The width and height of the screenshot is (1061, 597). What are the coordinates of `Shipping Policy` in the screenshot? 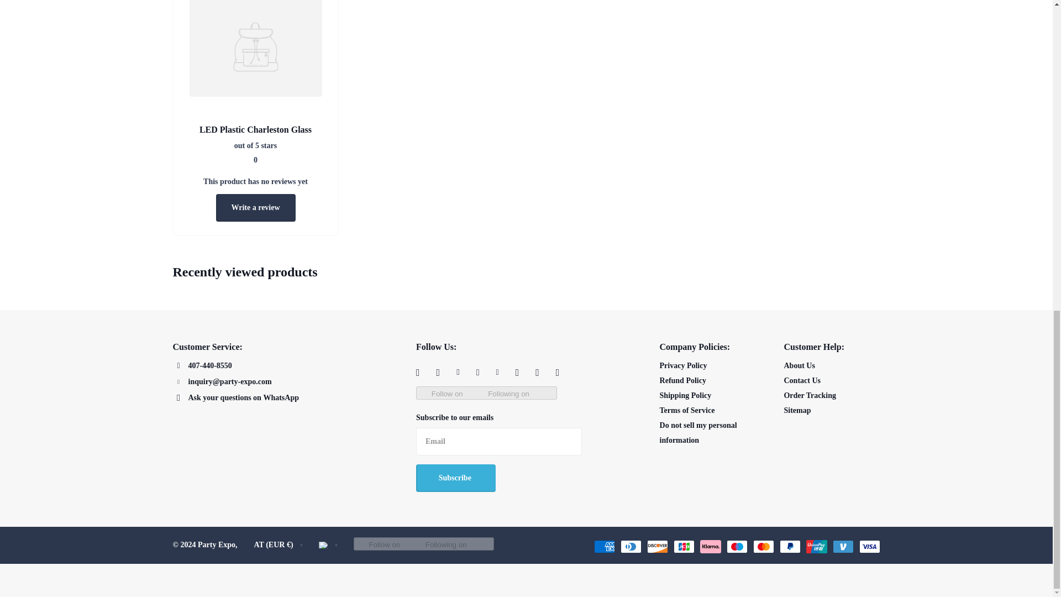 It's located at (686, 395).